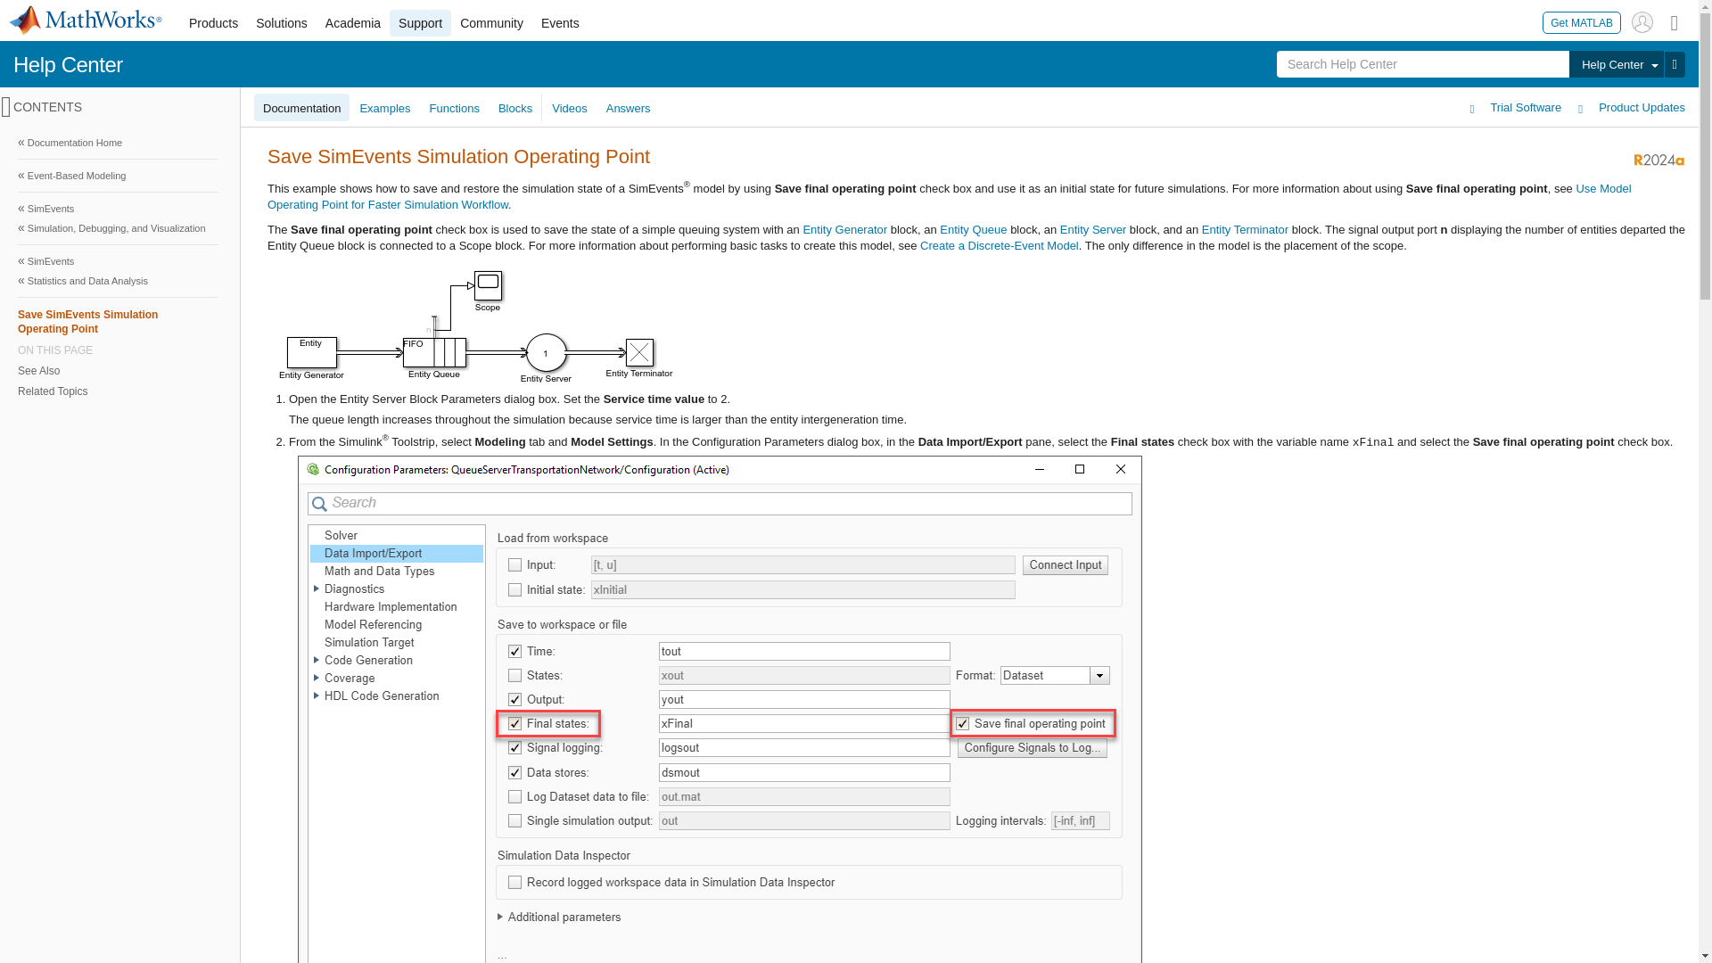 The image size is (1712, 963). I want to click on Sign In to Your MathWorks Account, so click(1642, 21).